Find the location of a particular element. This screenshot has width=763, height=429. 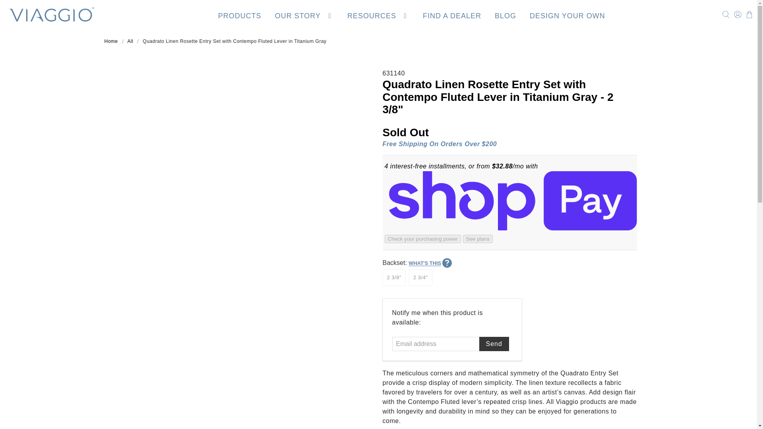

PRODUCTS is located at coordinates (240, 14).